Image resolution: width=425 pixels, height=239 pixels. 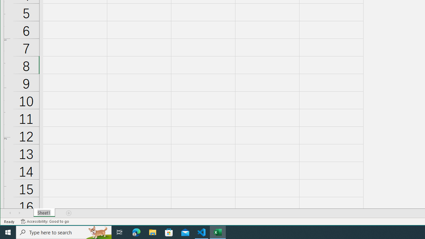 What do you see at coordinates (120, 232) in the screenshot?
I see `Task View` at bounding box center [120, 232].